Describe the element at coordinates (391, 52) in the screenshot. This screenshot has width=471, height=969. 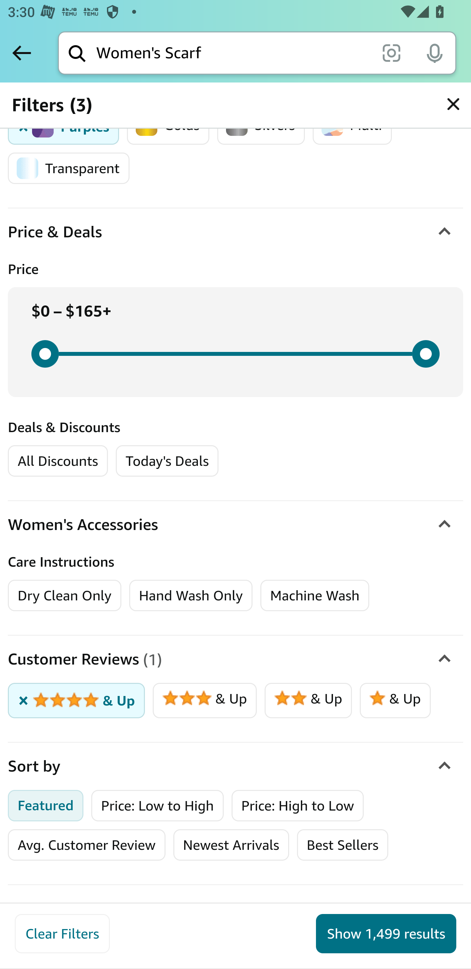
I see `scan it` at that location.